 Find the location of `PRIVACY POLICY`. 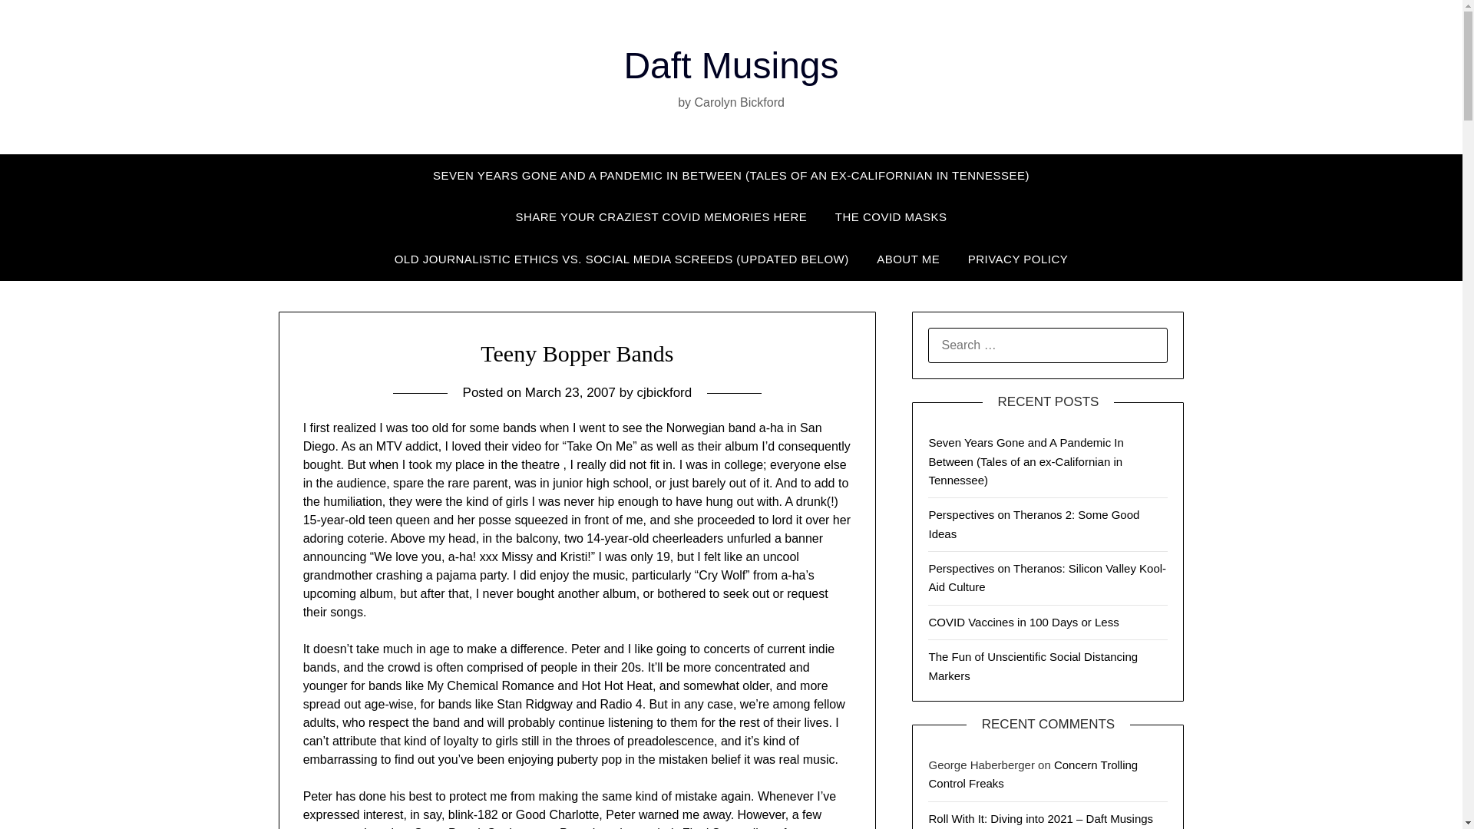

PRIVACY POLICY is located at coordinates (1018, 259).